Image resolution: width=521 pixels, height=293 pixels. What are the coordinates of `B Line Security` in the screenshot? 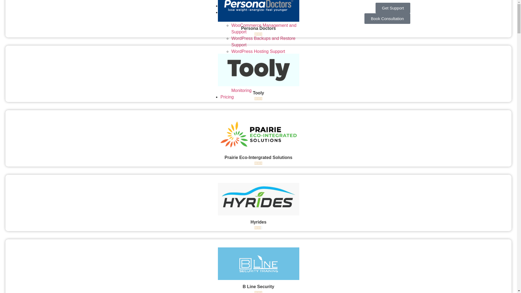 It's located at (258, 286).